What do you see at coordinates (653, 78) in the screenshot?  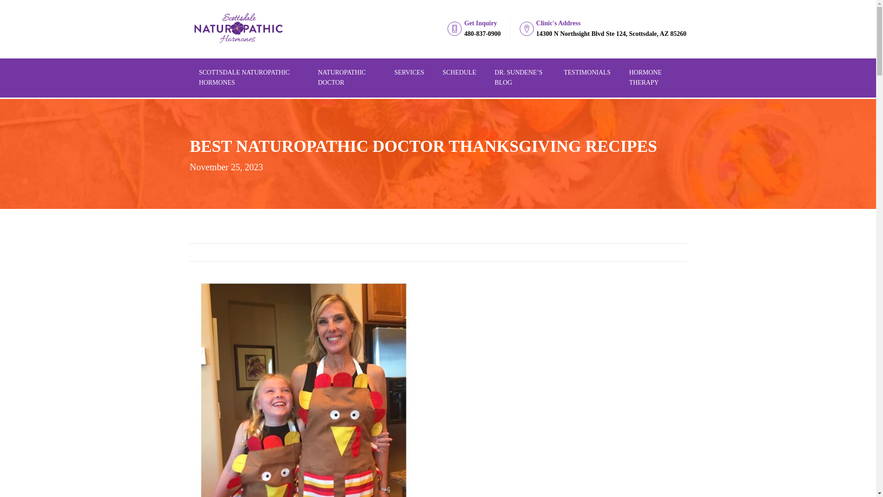 I see `SCOTTSDALE NATUROPATHIC HORMONES` at bounding box center [653, 78].